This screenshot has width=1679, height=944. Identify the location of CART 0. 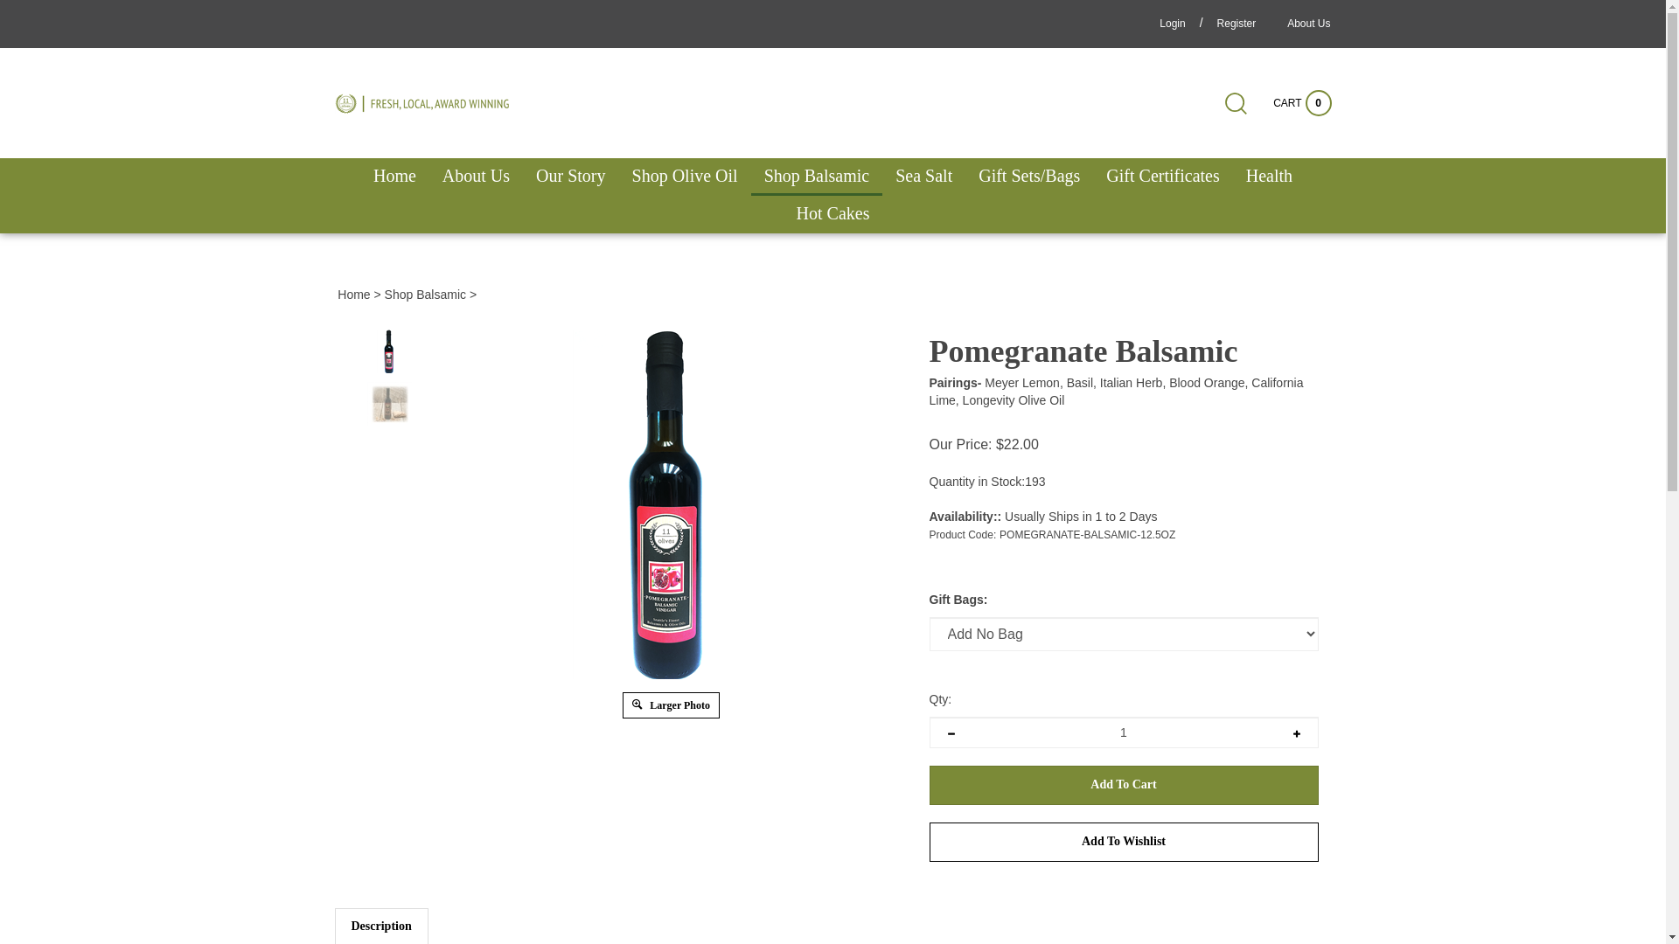
(1302, 102).